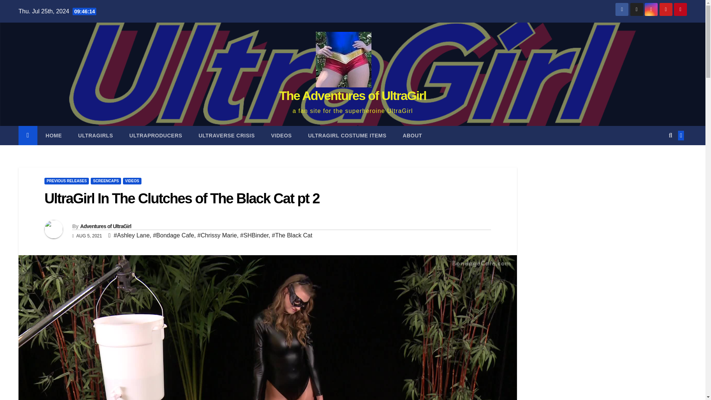  I want to click on ULTRAGIRLS, so click(95, 136).